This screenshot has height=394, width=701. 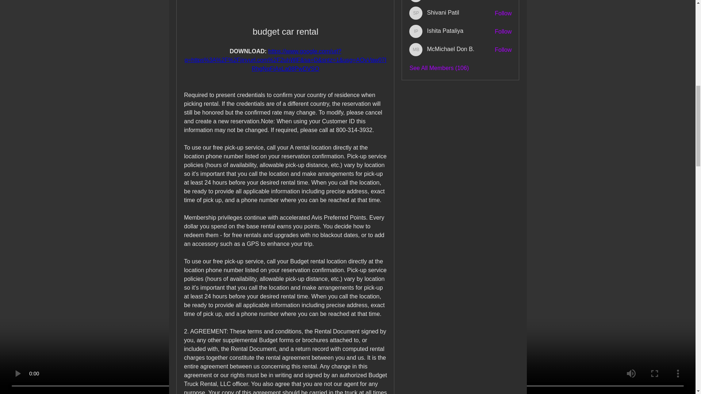 What do you see at coordinates (503, 13) in the screenshot?
I see `Follow` at bounding box center [503, 13].